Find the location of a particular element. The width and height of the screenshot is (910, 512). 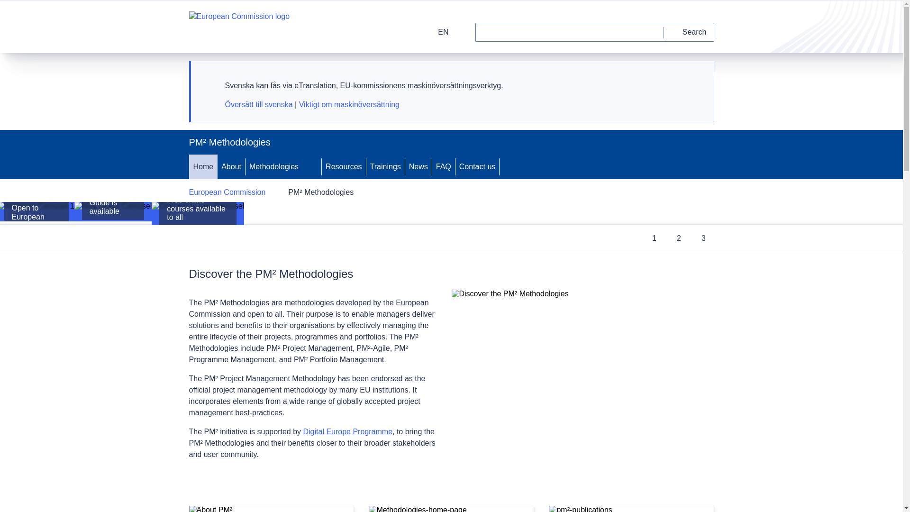

Methodologies is located at coordinates (273, 167).